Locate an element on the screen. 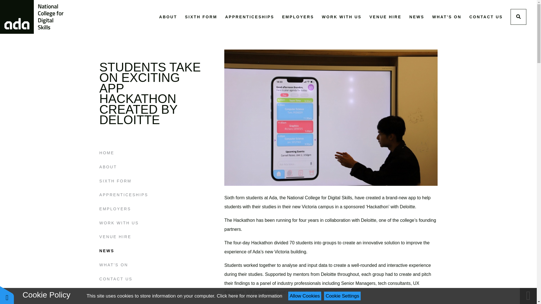 This screenshot has height=304, width=541. EMPLOYERS is located at coordinates (298, 17).